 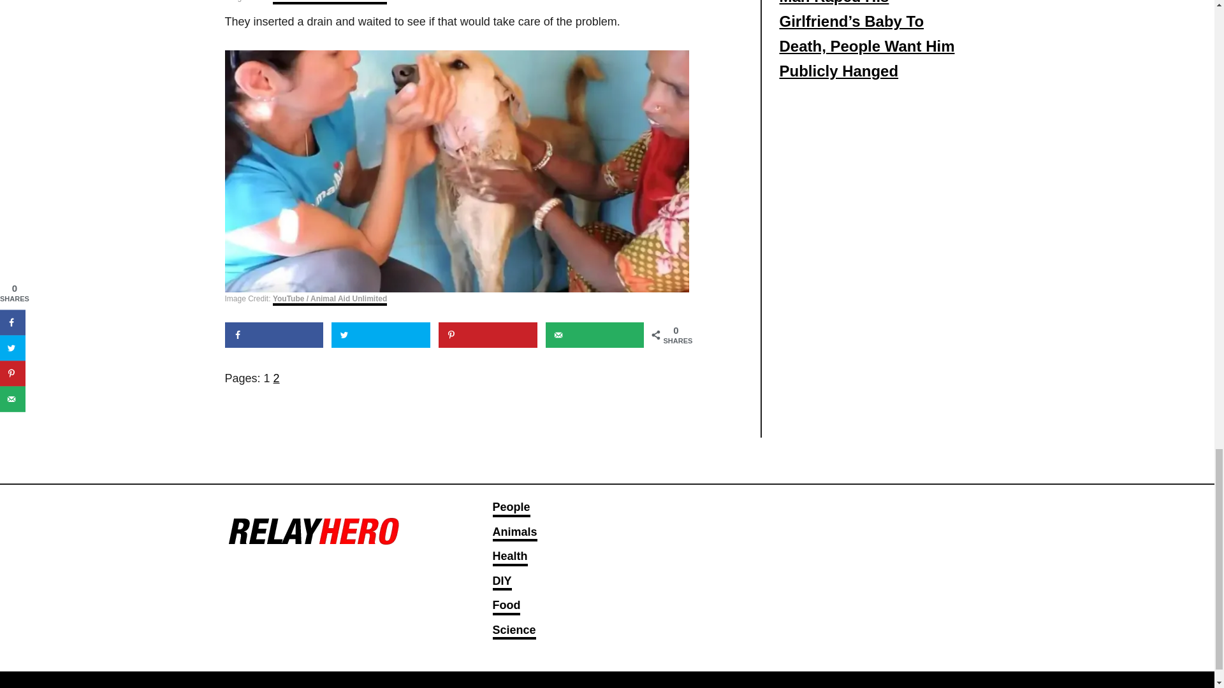 What do you see at coordinates (487, 335) in the screenshot?
I see `Save to Pinterest` at bounding box center [487, 335].